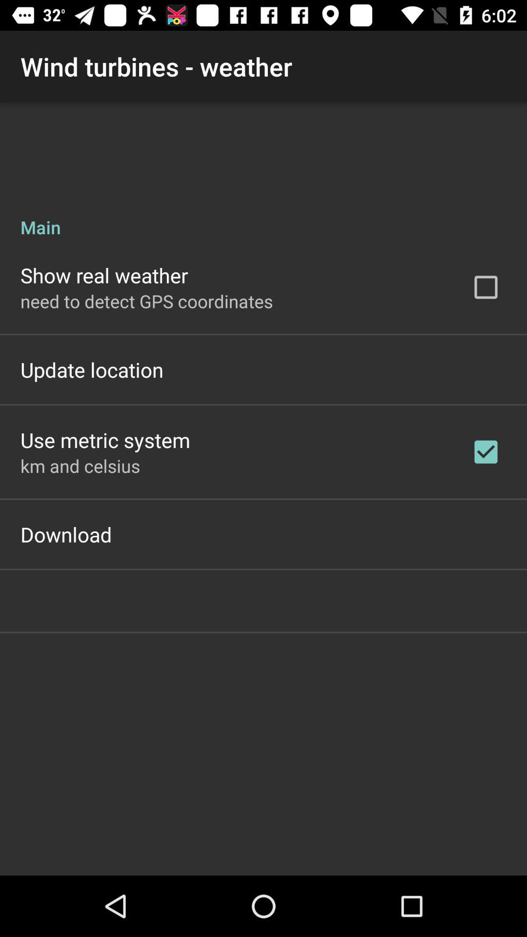 This screenshot has width=527, height=937. Describe the element at coordinates (146, 301) in the screenshot. I see `choose icon above the update location app` at that location.